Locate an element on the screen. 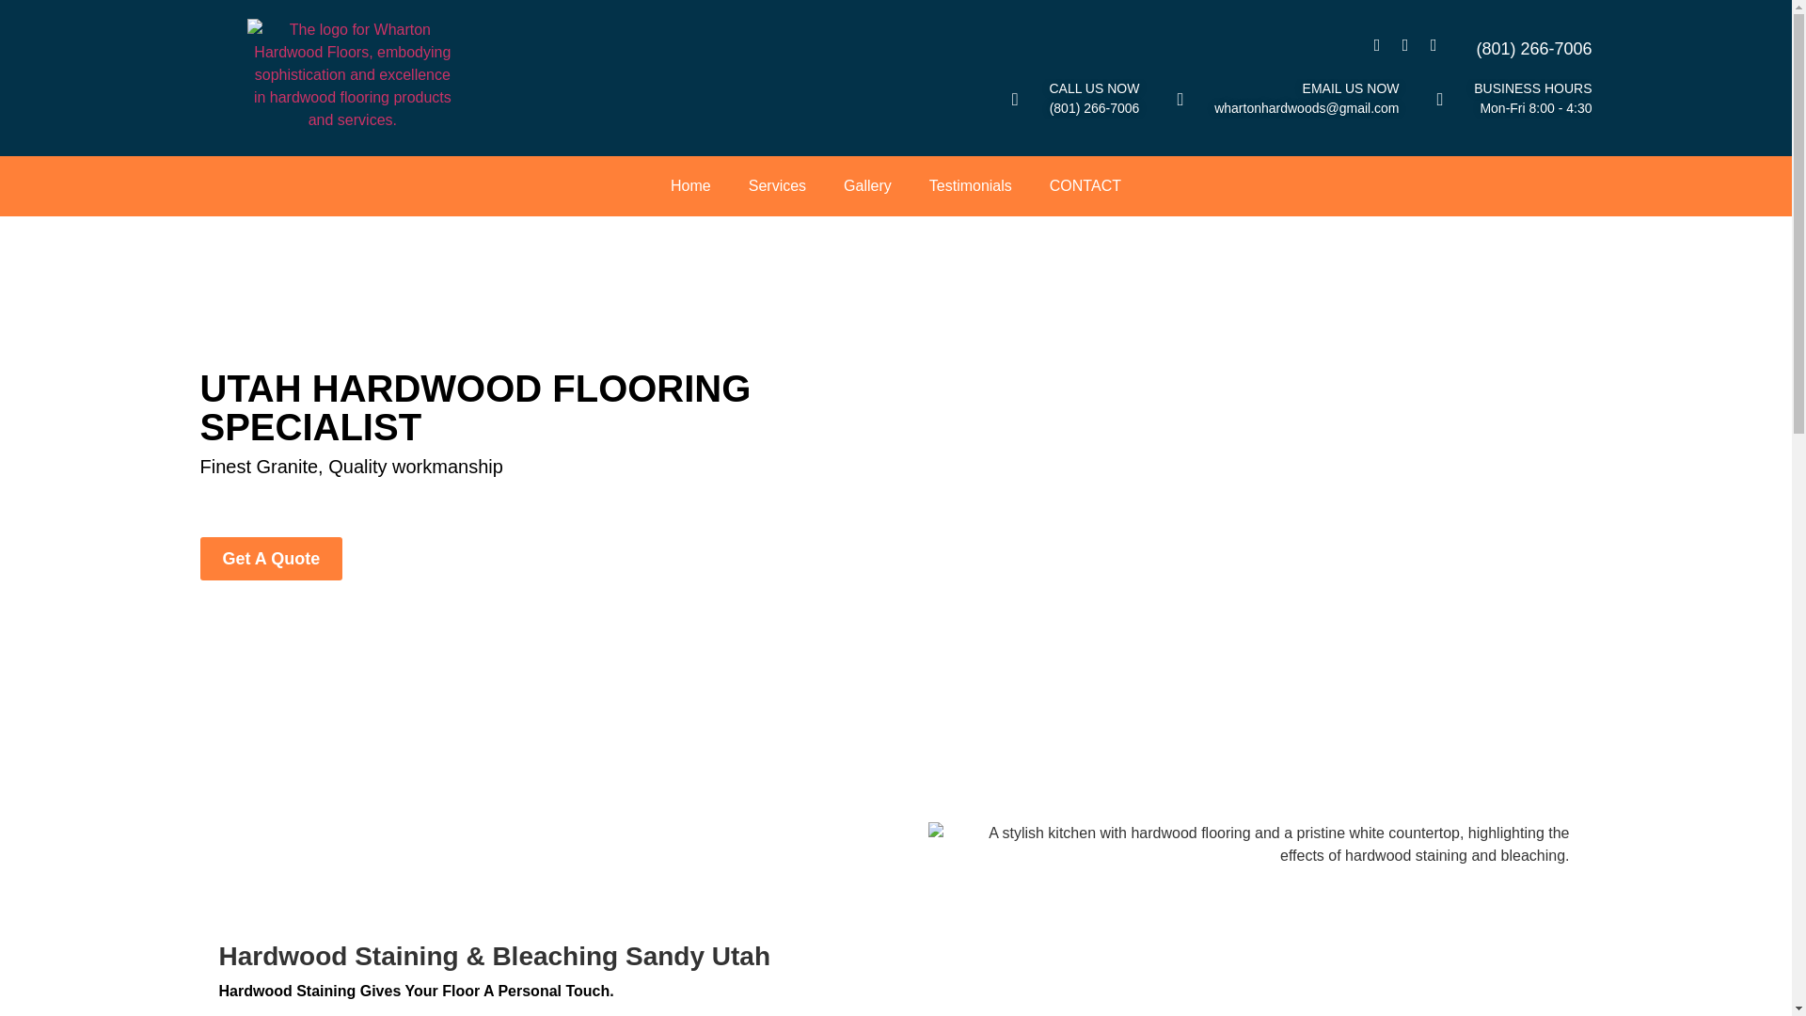  Home is located at coordinates (690, 186).